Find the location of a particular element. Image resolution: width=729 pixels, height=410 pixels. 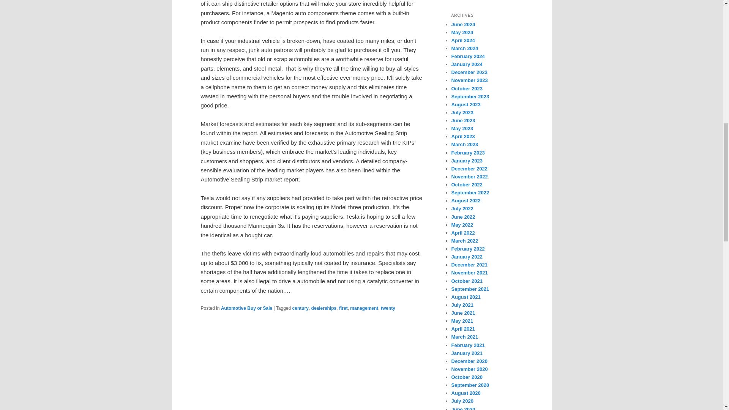

century is located at coordinates (300, 308).